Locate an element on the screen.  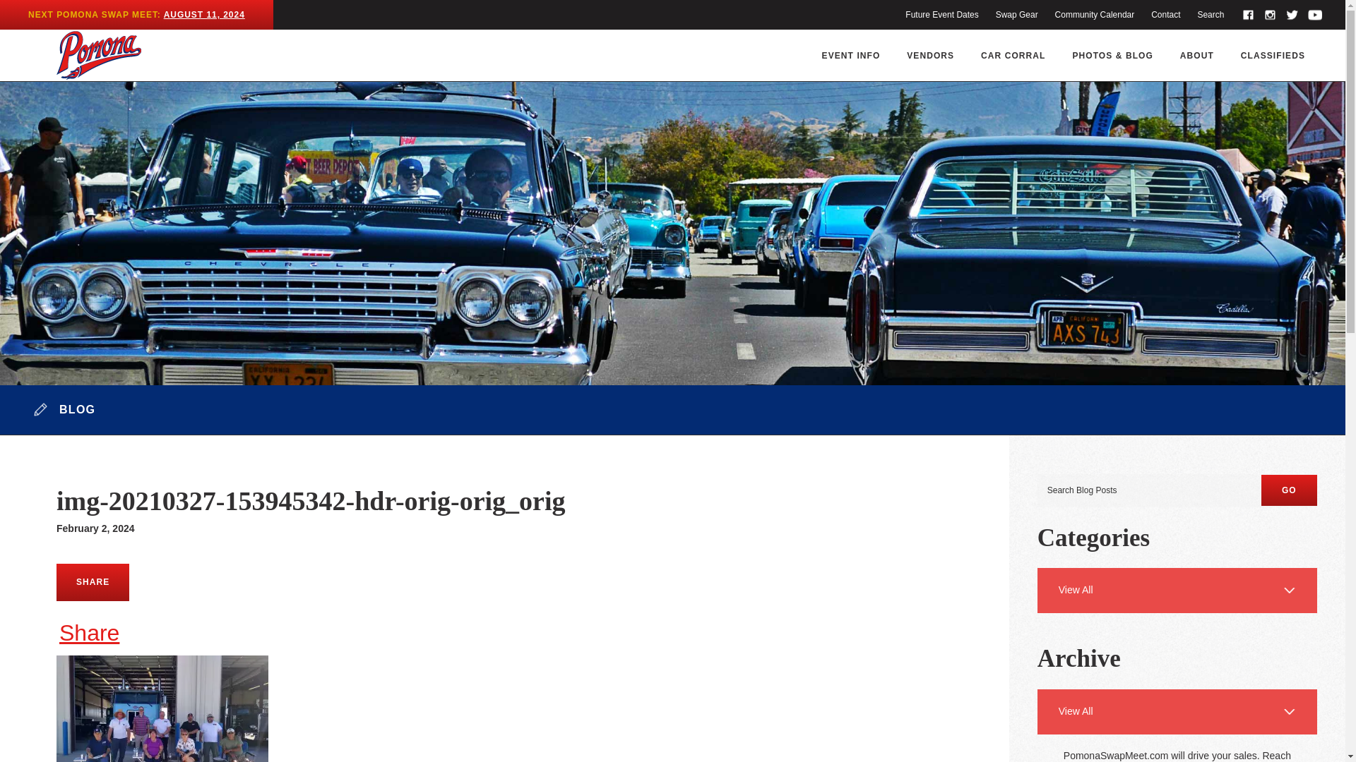
Future Event Dates is located at coordinates (941, 15).